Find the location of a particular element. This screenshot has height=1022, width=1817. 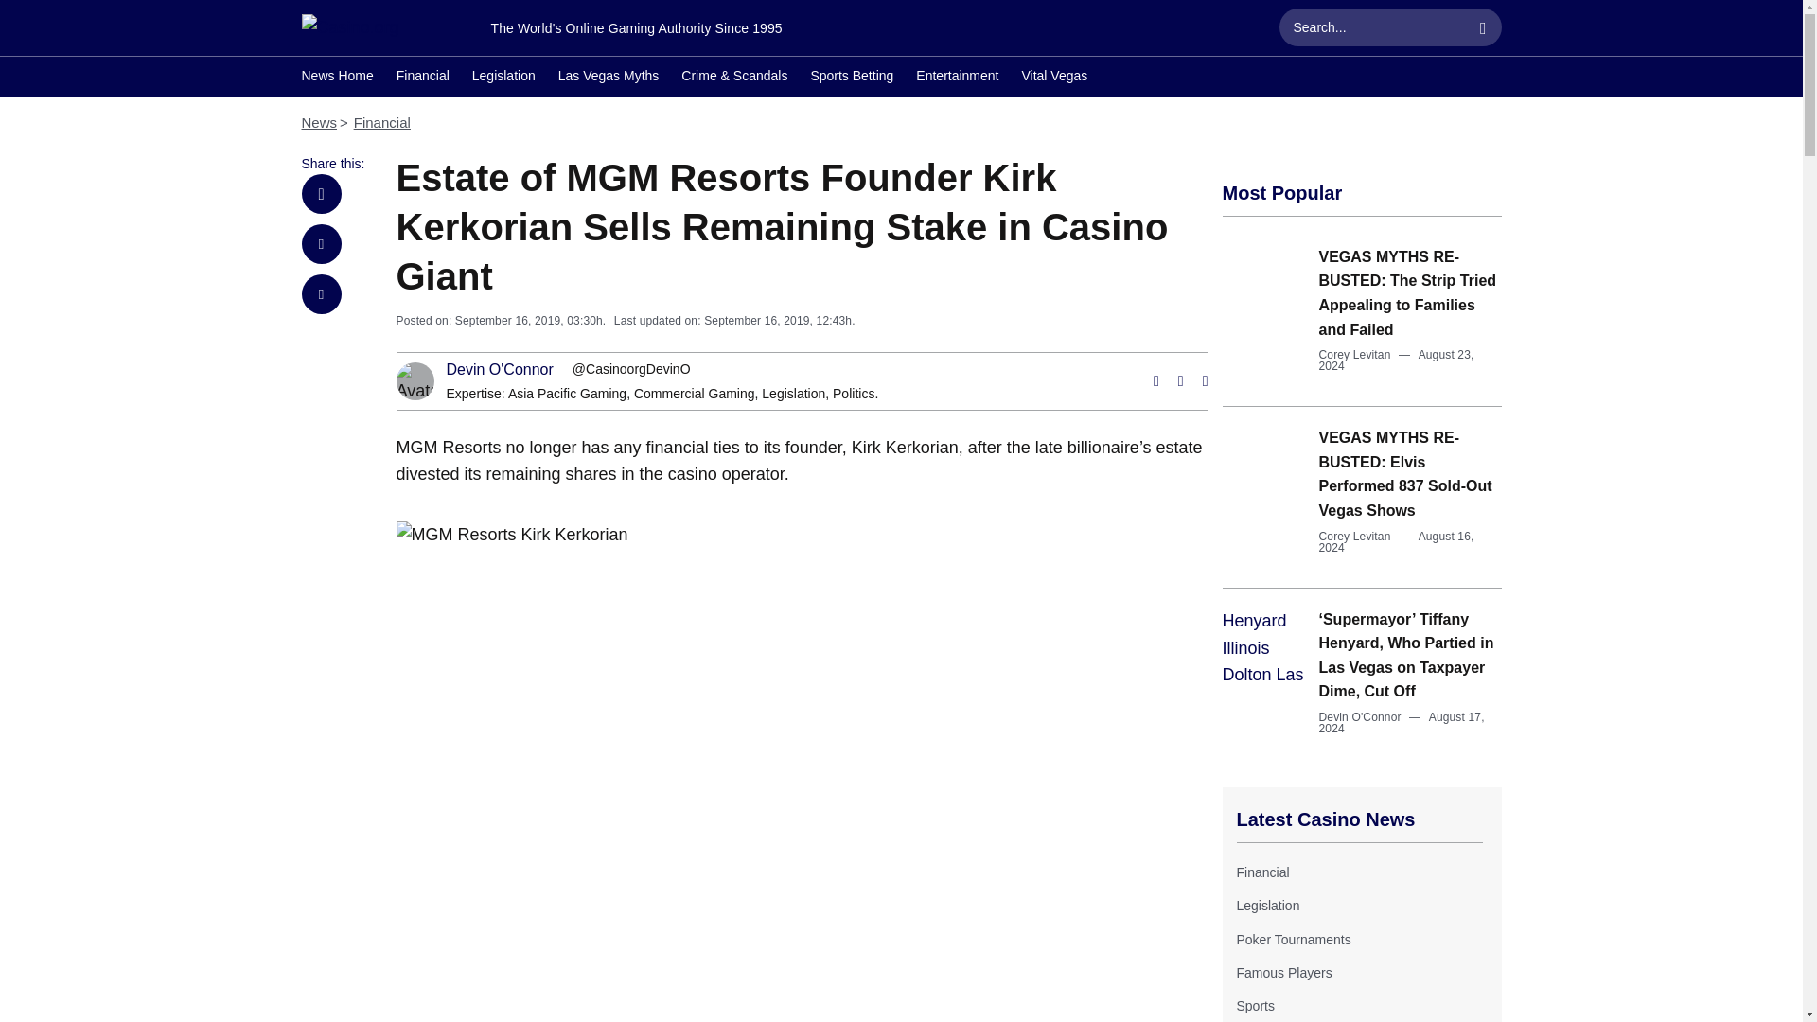

Financial is located at coordinates (1261, 872).